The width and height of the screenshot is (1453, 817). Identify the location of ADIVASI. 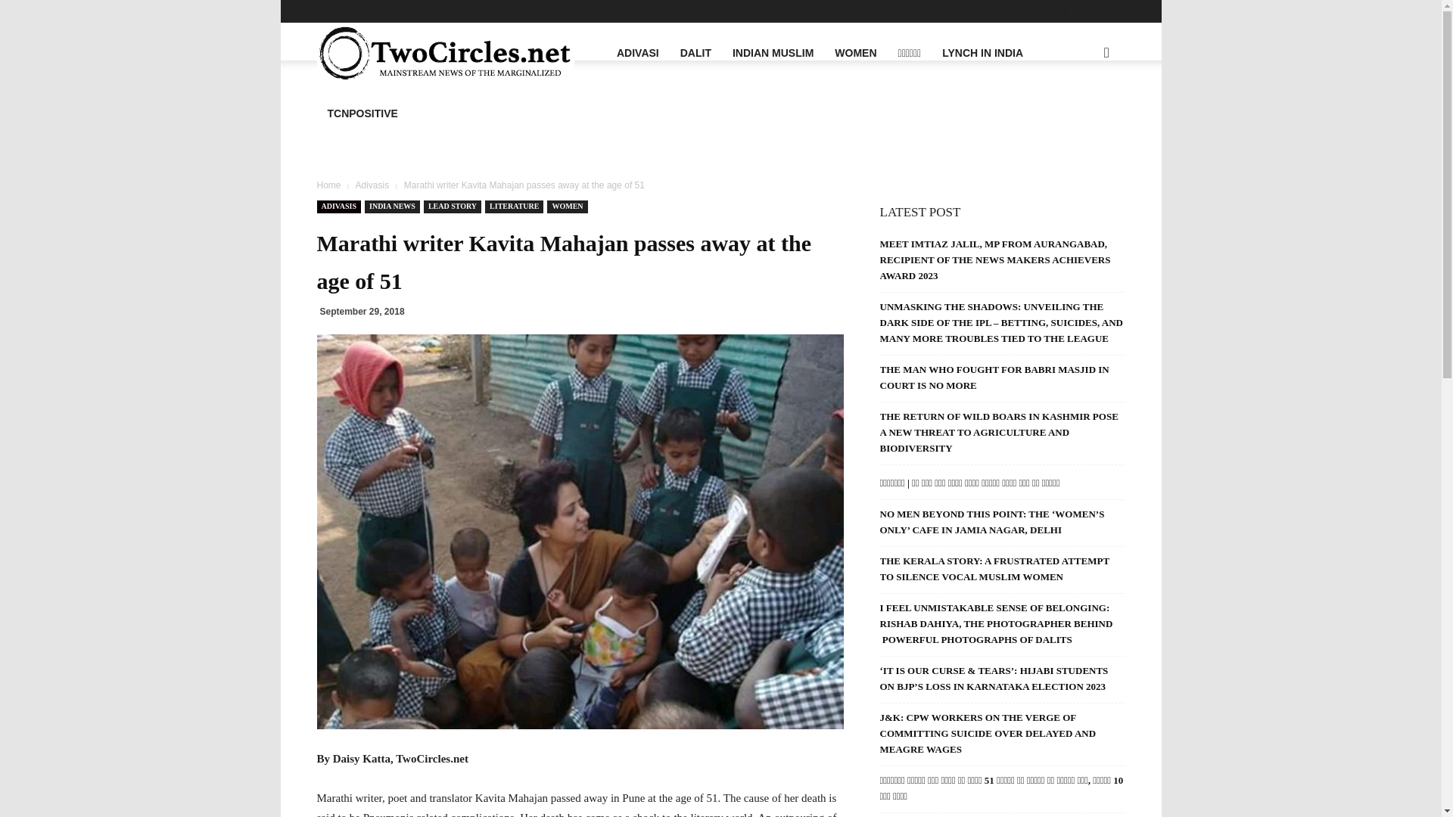
(637, 53).